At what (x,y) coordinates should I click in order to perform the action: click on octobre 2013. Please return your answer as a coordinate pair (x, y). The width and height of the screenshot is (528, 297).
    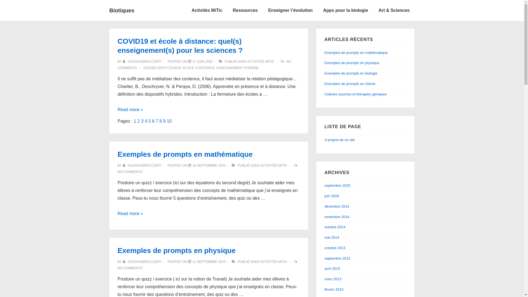
    Looking at the image, I should click on (335, 248).